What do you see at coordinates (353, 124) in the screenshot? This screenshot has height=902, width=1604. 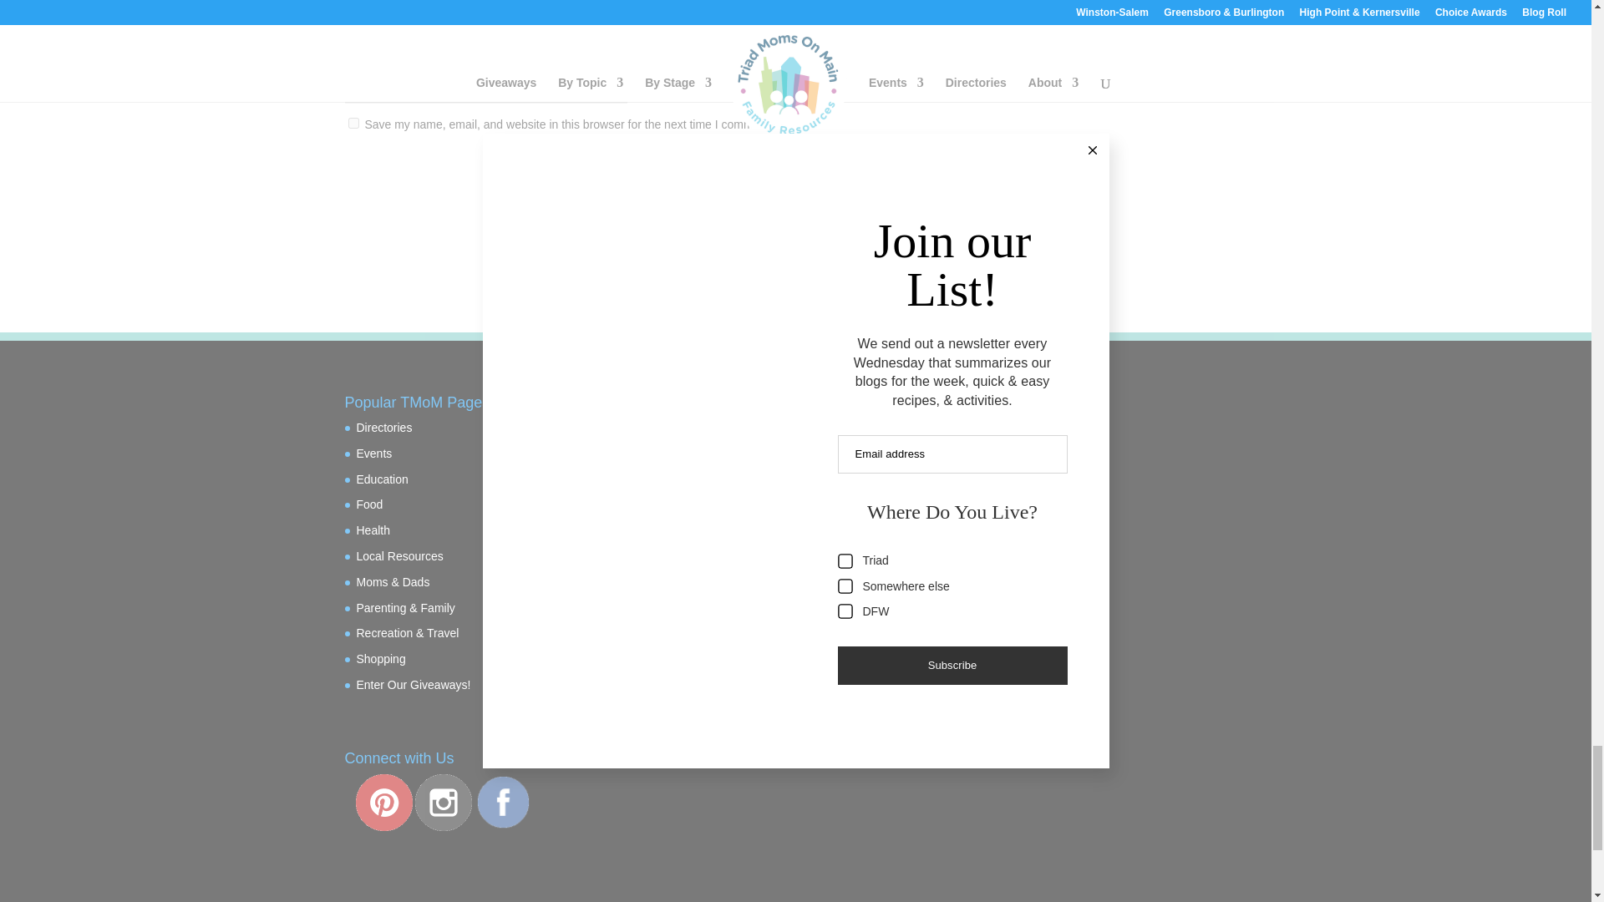 I see `yes` at bounding box center [353, 124].